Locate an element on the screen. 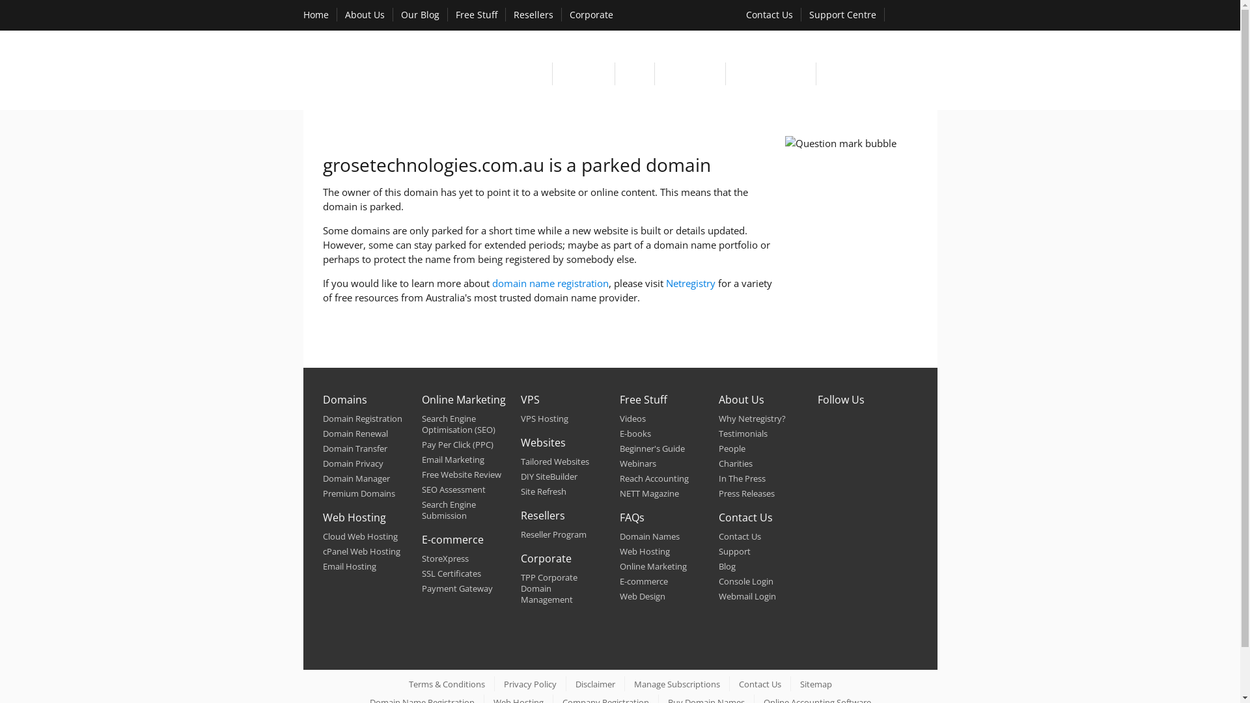 Image resolution: width=1250 pixels, height=703 pixels. Videos is located at coordinates (633, 419).